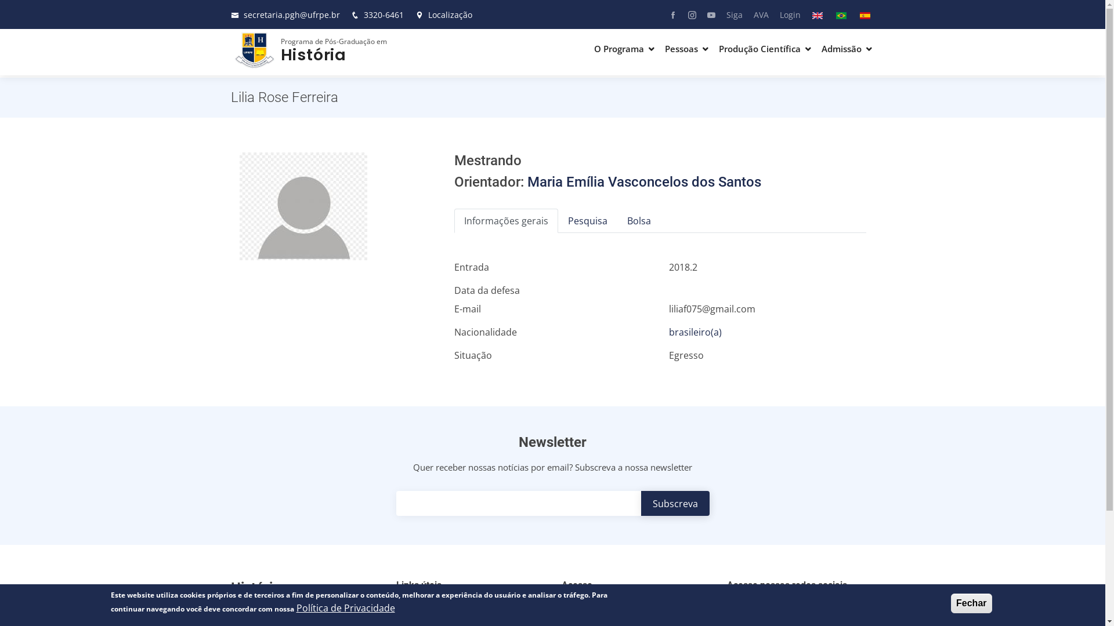  What do you see at coordinates (687, 49) in the screenshot?
I see `Pessoas` at bounding box center [687, 49].